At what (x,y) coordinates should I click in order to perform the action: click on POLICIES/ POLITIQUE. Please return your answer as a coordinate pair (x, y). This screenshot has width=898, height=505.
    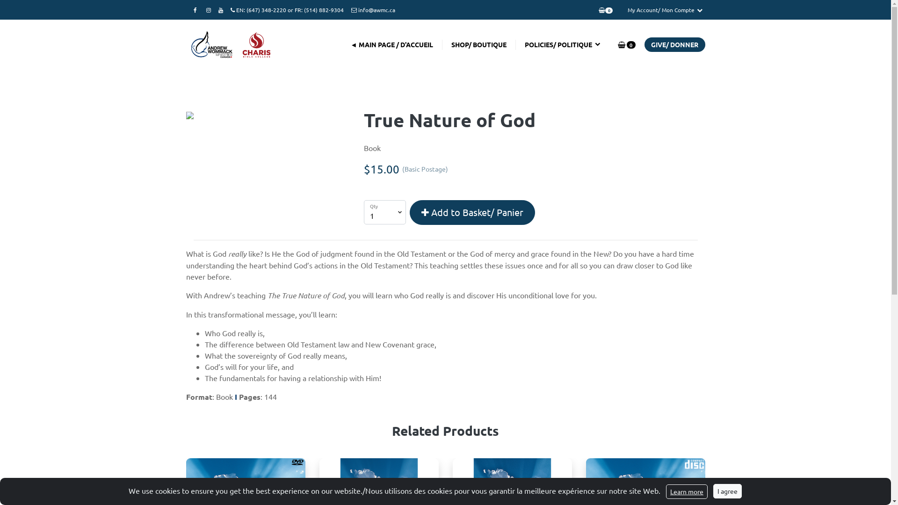
    Looking at the image, I should click on (562, 45).